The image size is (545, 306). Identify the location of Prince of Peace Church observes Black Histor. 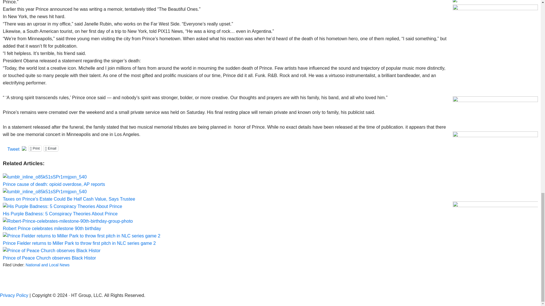
(225, 254).